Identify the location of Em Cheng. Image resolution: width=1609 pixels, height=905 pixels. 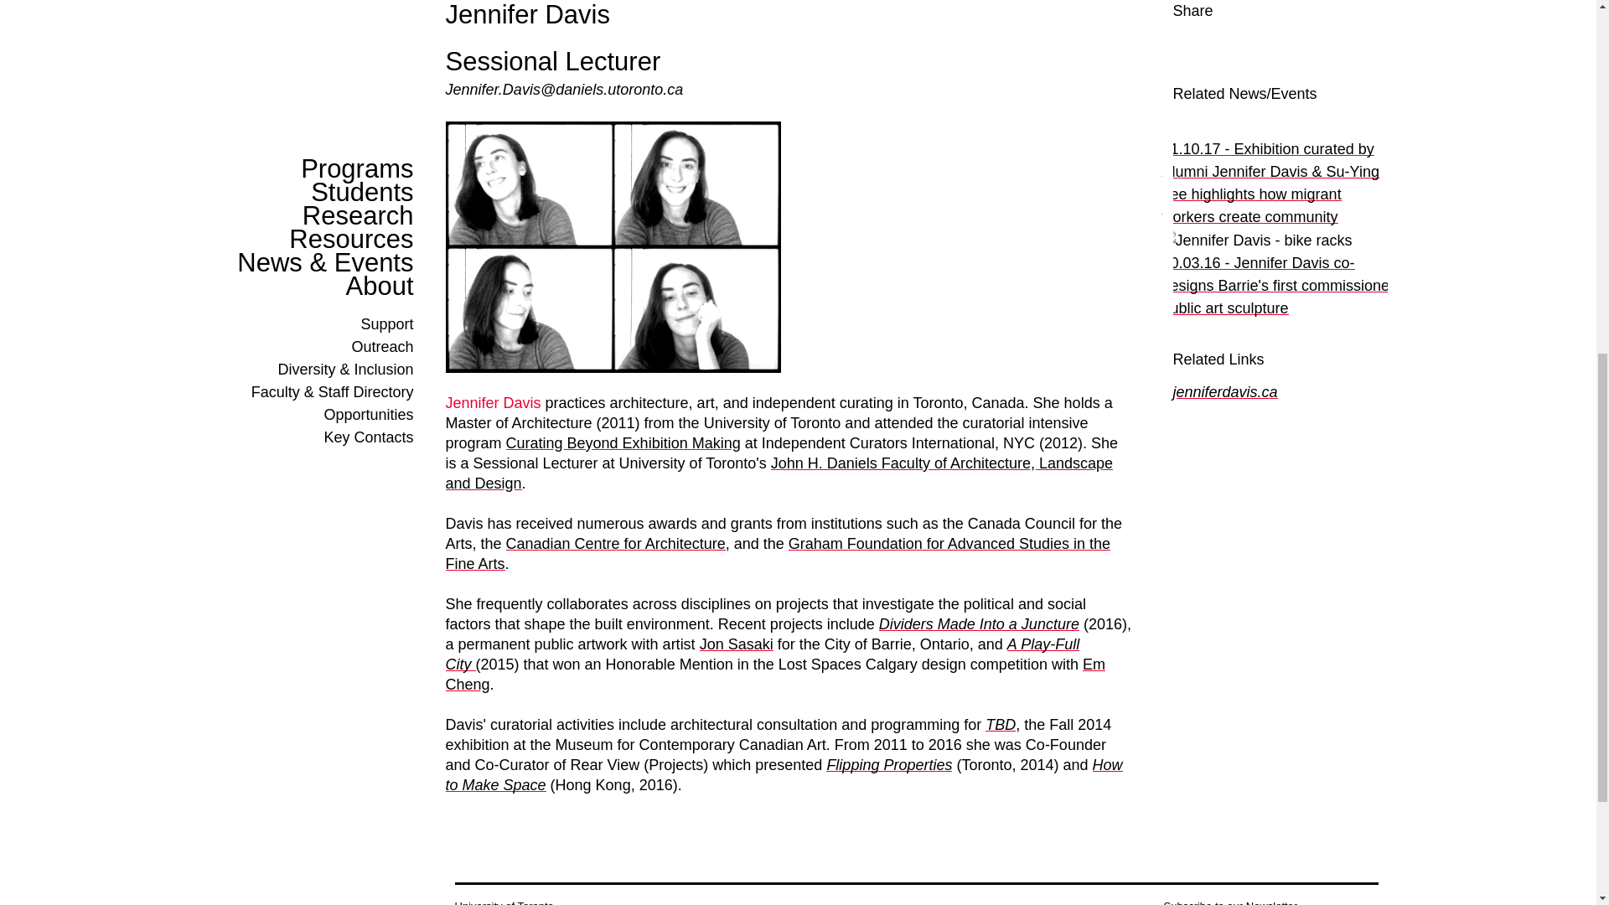
(775, 675).